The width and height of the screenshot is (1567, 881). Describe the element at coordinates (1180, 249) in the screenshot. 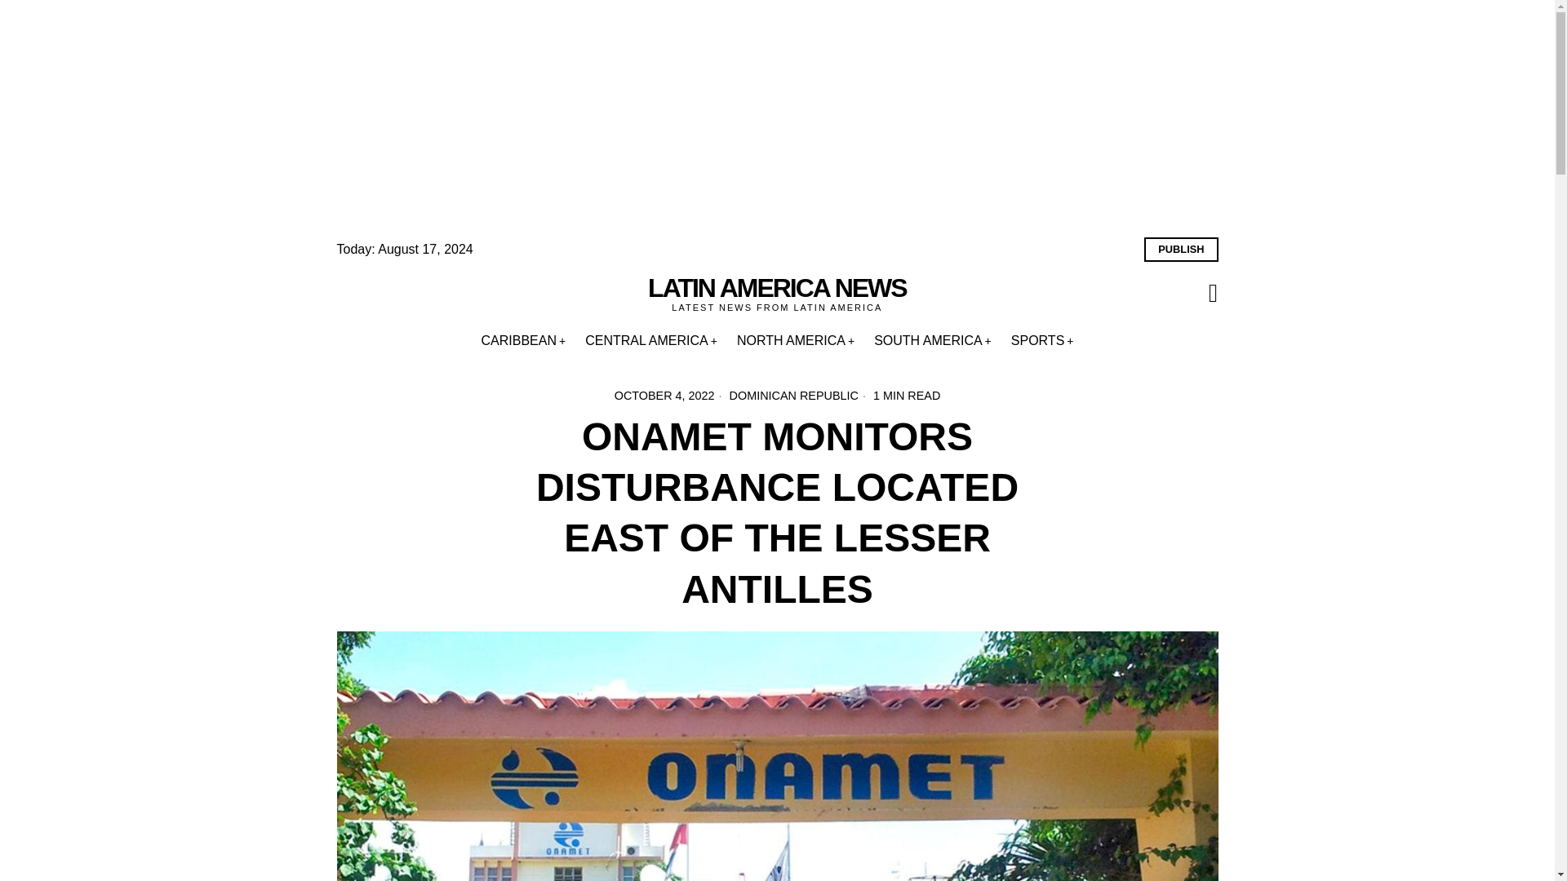

I see `PUBLISH` at that location.